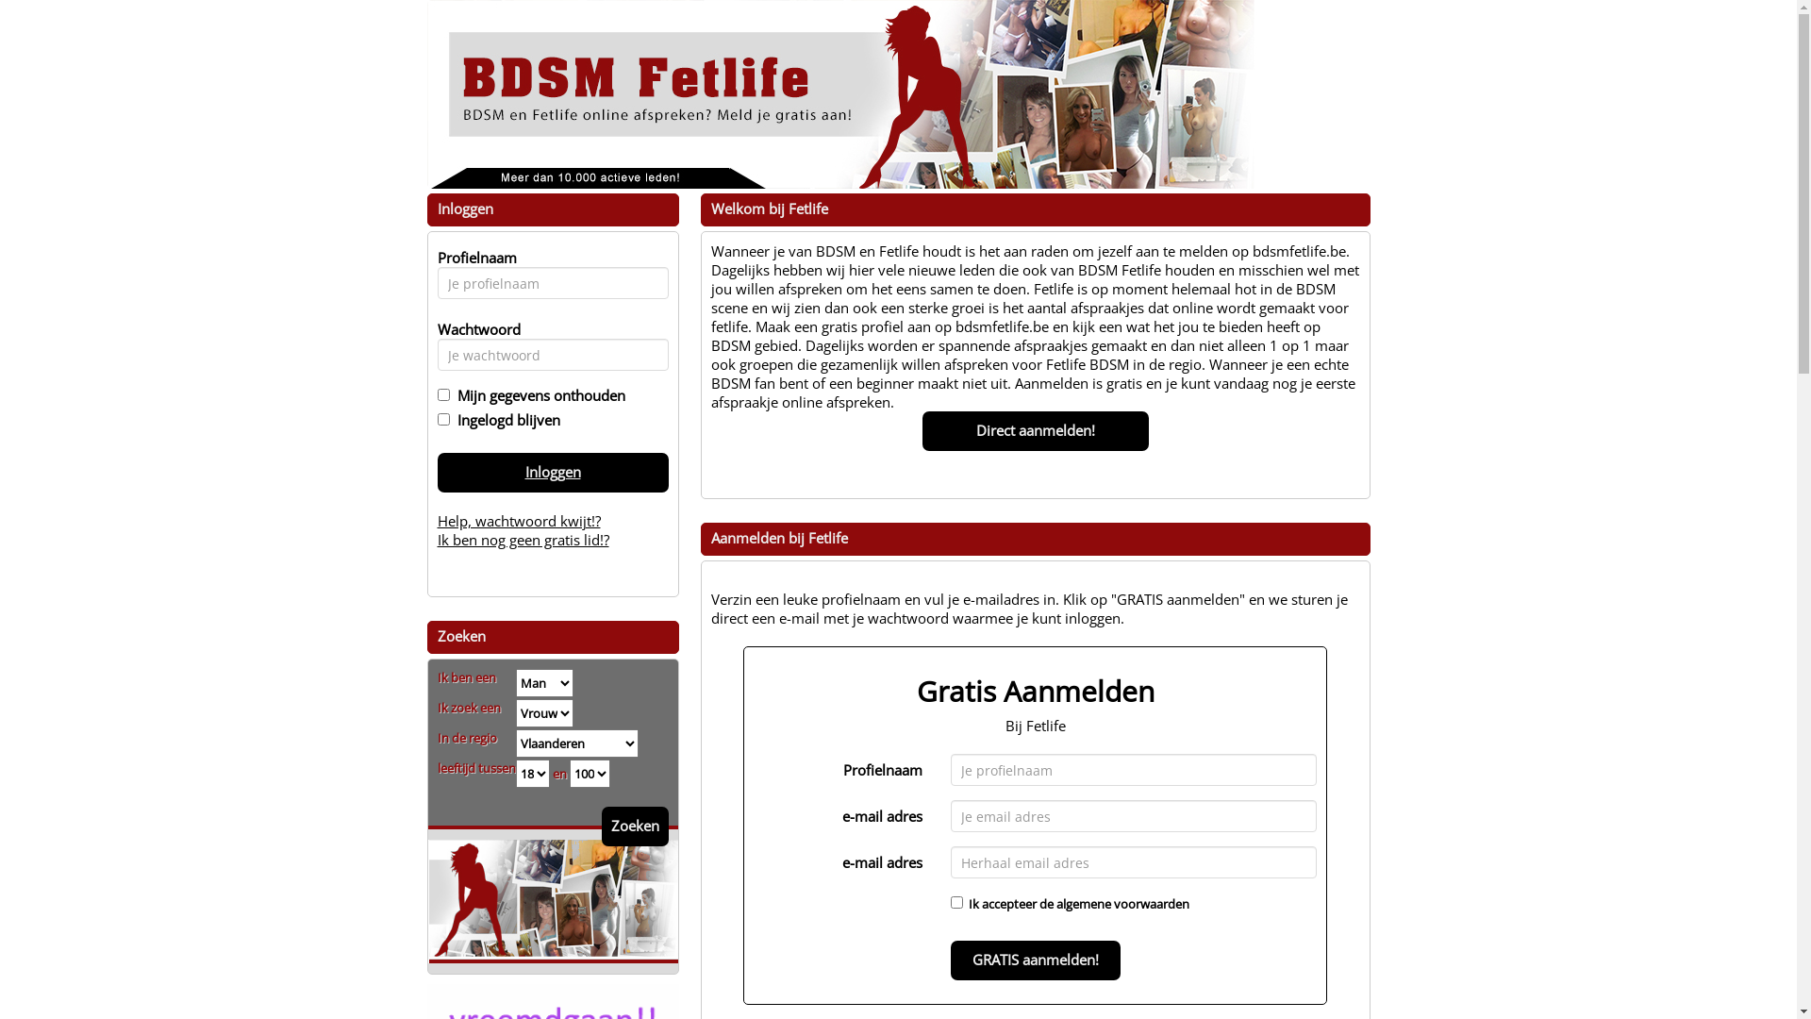 This screenshot has width=1811, height=1019. What do you see at coordinates (1036, 961) in the screenshot?
I see `GRATIS aanmelden!` at bounding box center [1036, 961].